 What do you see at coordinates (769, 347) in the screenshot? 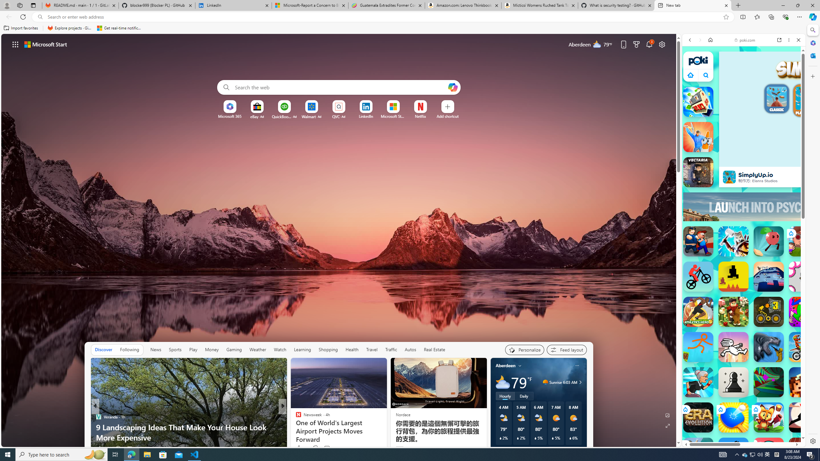
I see `Sharkosaurus Rampage Sharkosaurus Rampage` at bounding box center [769, 347].